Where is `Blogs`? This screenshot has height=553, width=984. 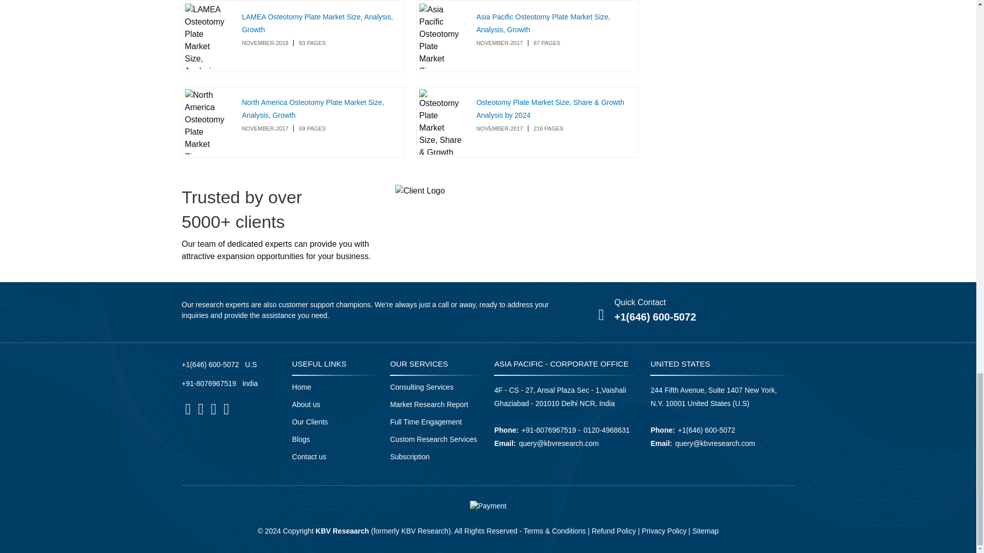
Blogs is located at coordinates (301, 439).